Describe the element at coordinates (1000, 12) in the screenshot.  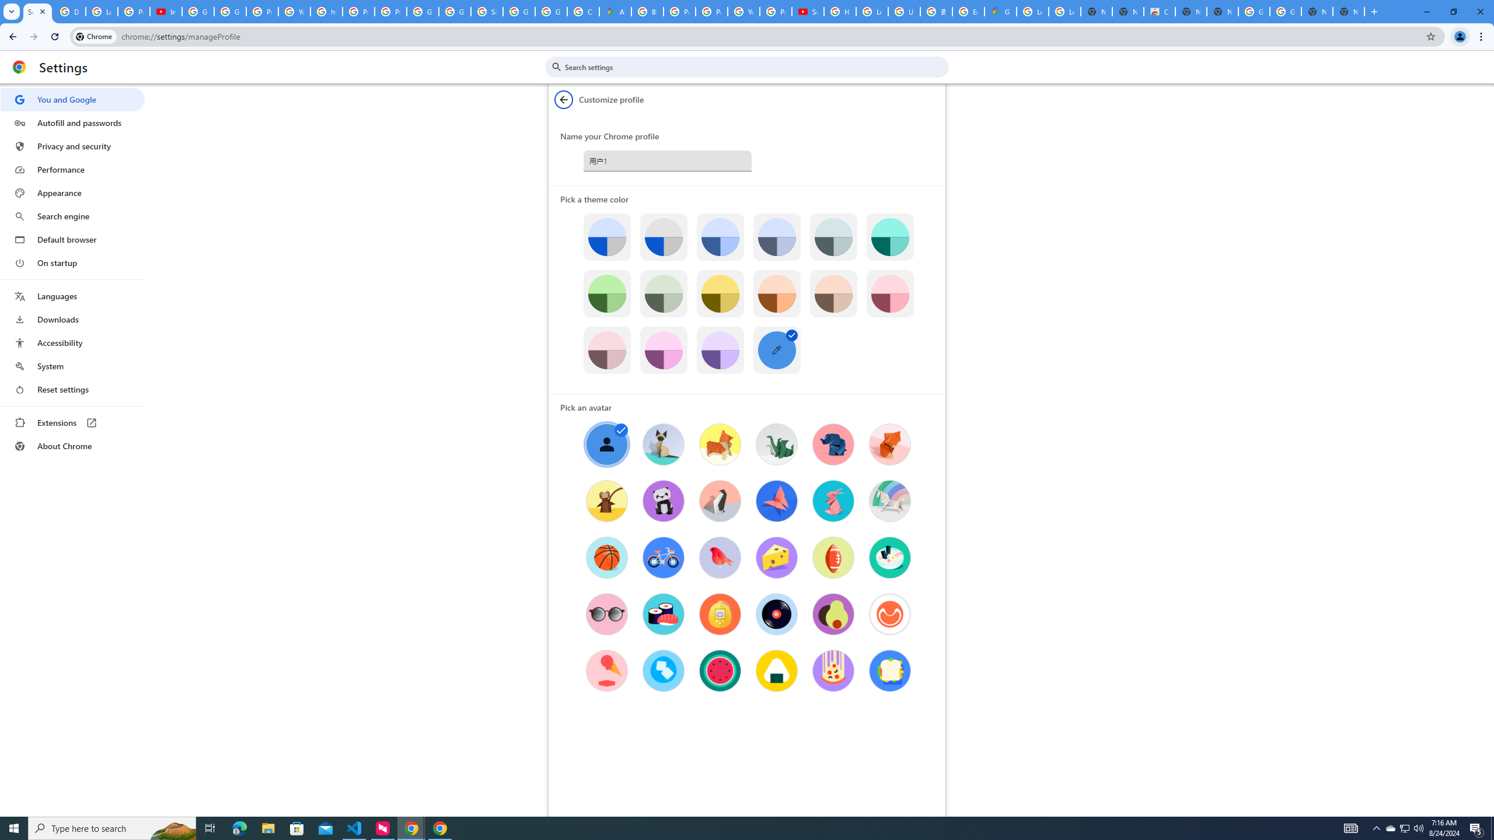
I see `Google Maps` at that location.